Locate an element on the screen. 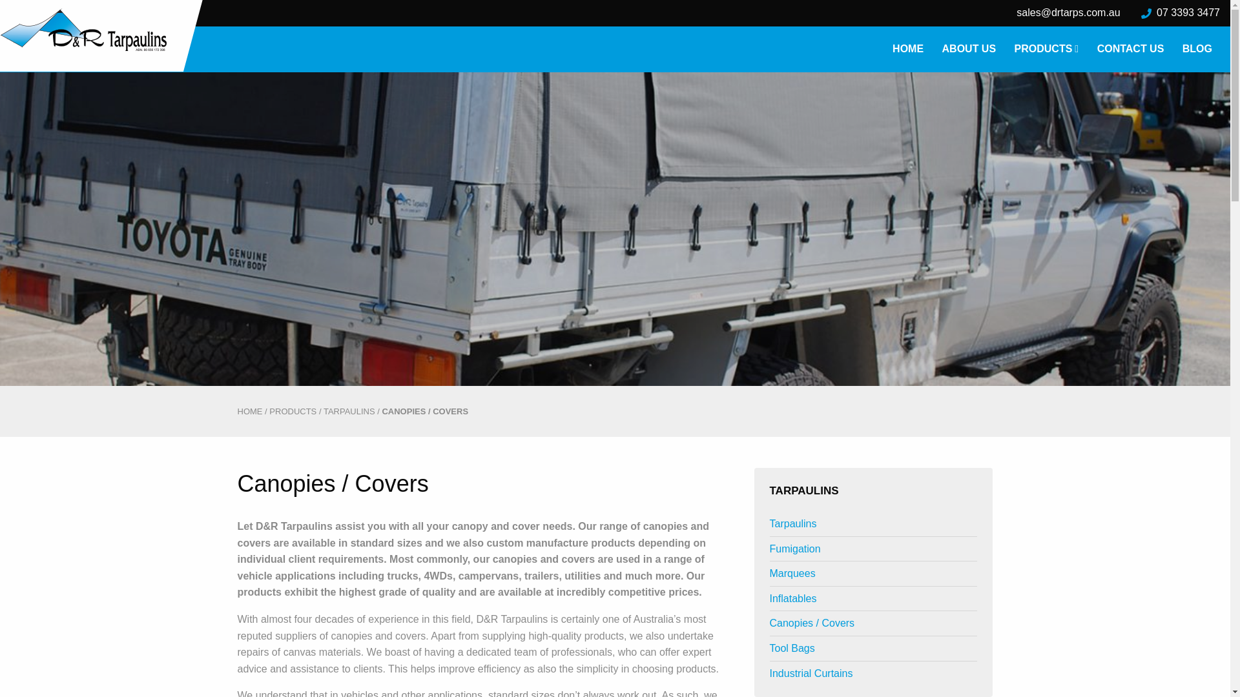 This screenshot has width=1240, height=697. 07 3393 3477 is located at coordinates (1181, 13).